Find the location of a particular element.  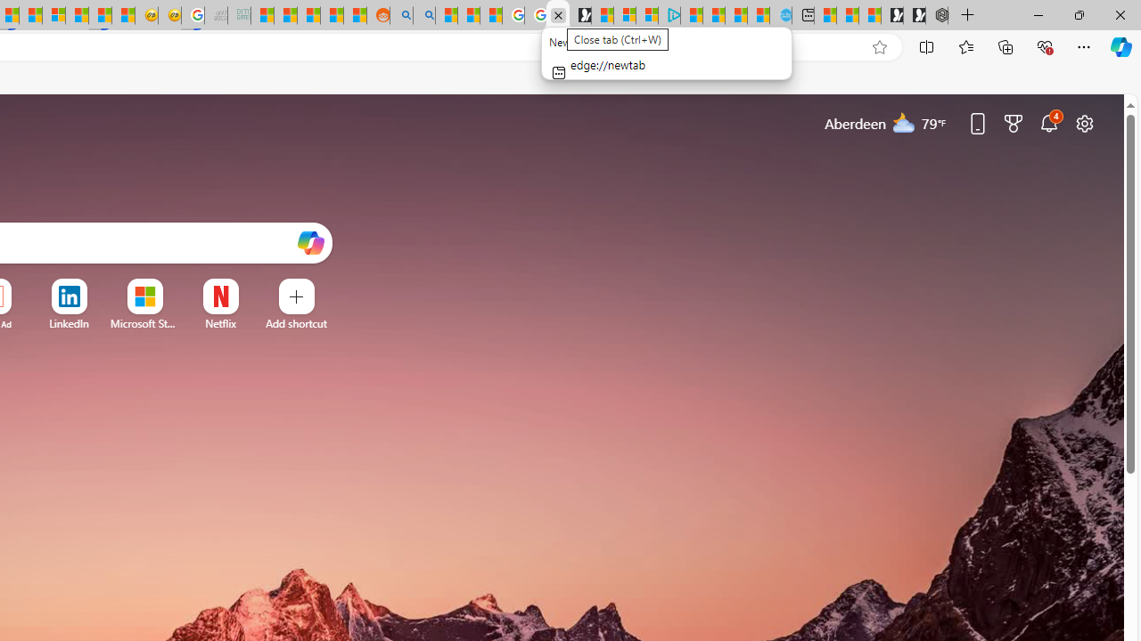

Microsoft rewards is located at coordinates (1014, 123).